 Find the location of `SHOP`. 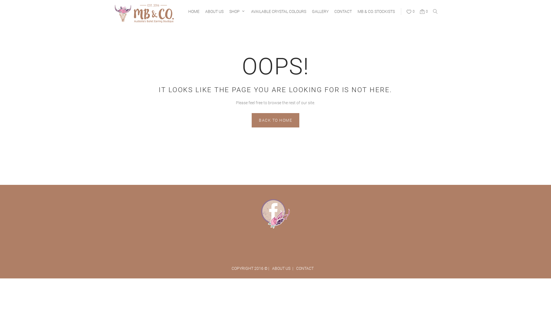

SHOP is located at coordinates (232, 11).